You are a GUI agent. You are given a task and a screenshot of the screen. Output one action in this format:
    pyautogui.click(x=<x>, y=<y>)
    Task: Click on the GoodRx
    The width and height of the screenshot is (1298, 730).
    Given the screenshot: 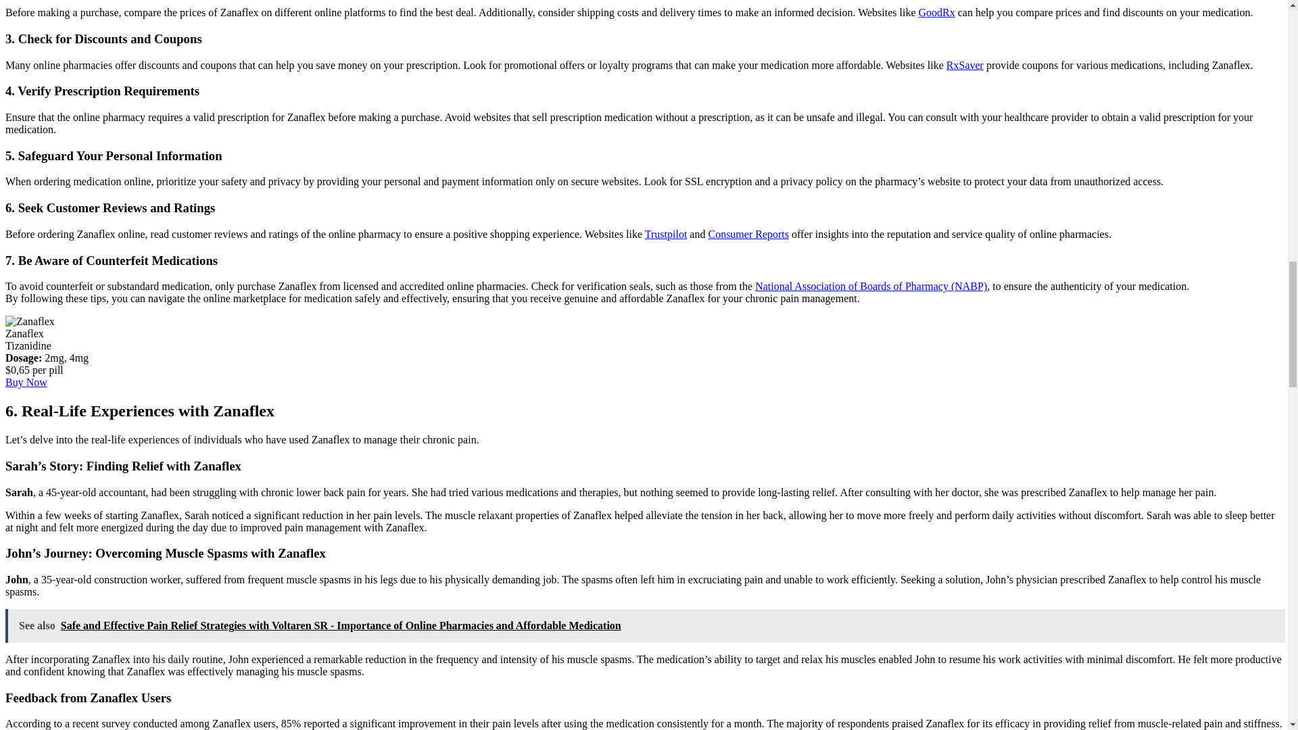 What is the action you would take?
    pyautogui.click(x=936, y=12)
    